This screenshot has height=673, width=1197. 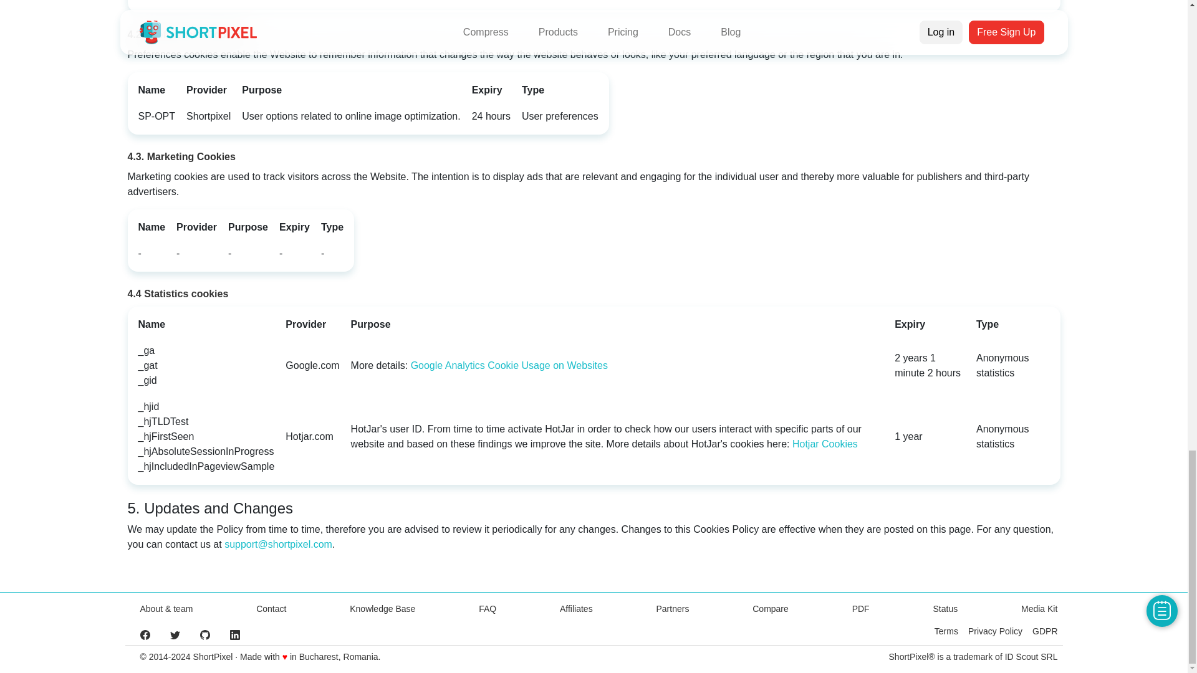 I want to click on Status, so click(x=945, y=608).